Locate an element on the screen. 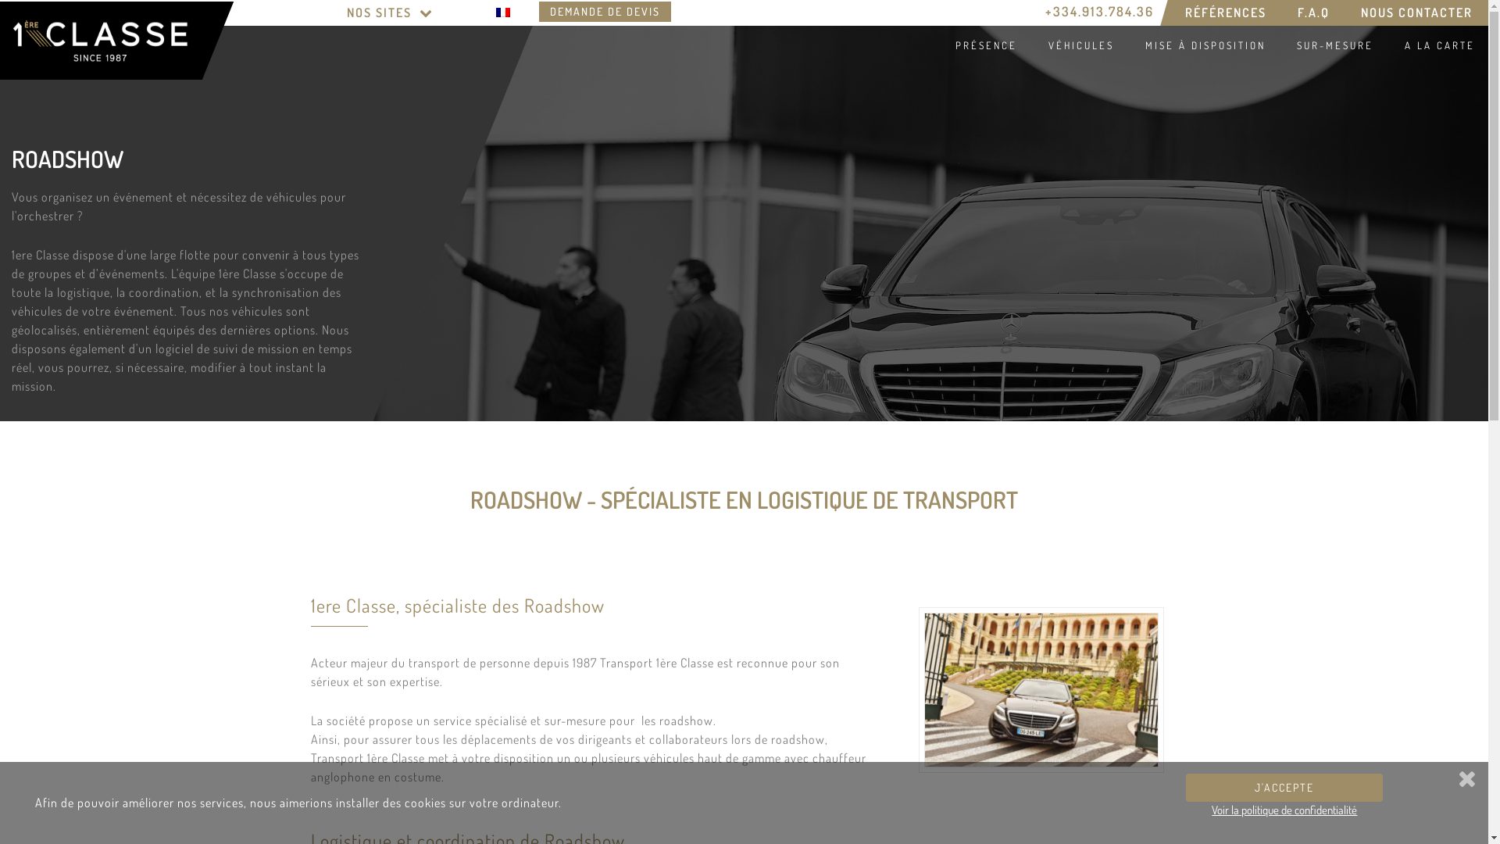 This screenshot has width=1500, height=844. J'ACCEPTE is located at coordinates (1284, 788).